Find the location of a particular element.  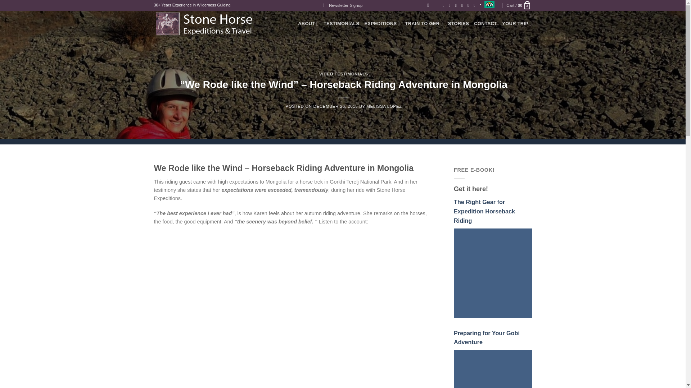

Follow on Facebook is located at coordinates (444, 5).